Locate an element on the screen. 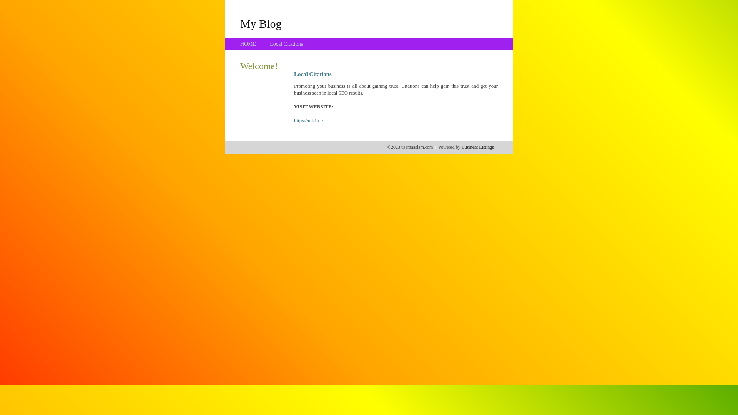 The height and width of the screenshot is (415, 738). HOME is located at coordinates (248, 44).